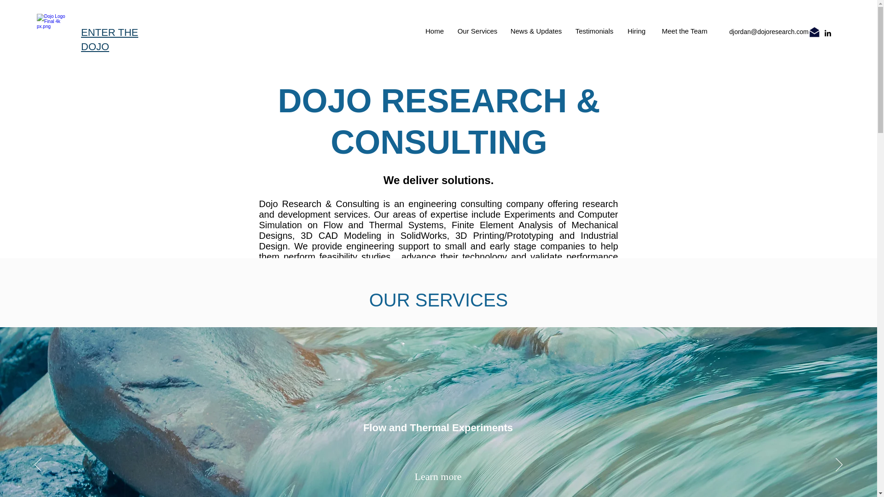 The width and height of the screenshot is (884, 497). What do you see at coordinates (684, 31) in the screenshot?
I see `Meet the Team` at bounding box center [684, 31].